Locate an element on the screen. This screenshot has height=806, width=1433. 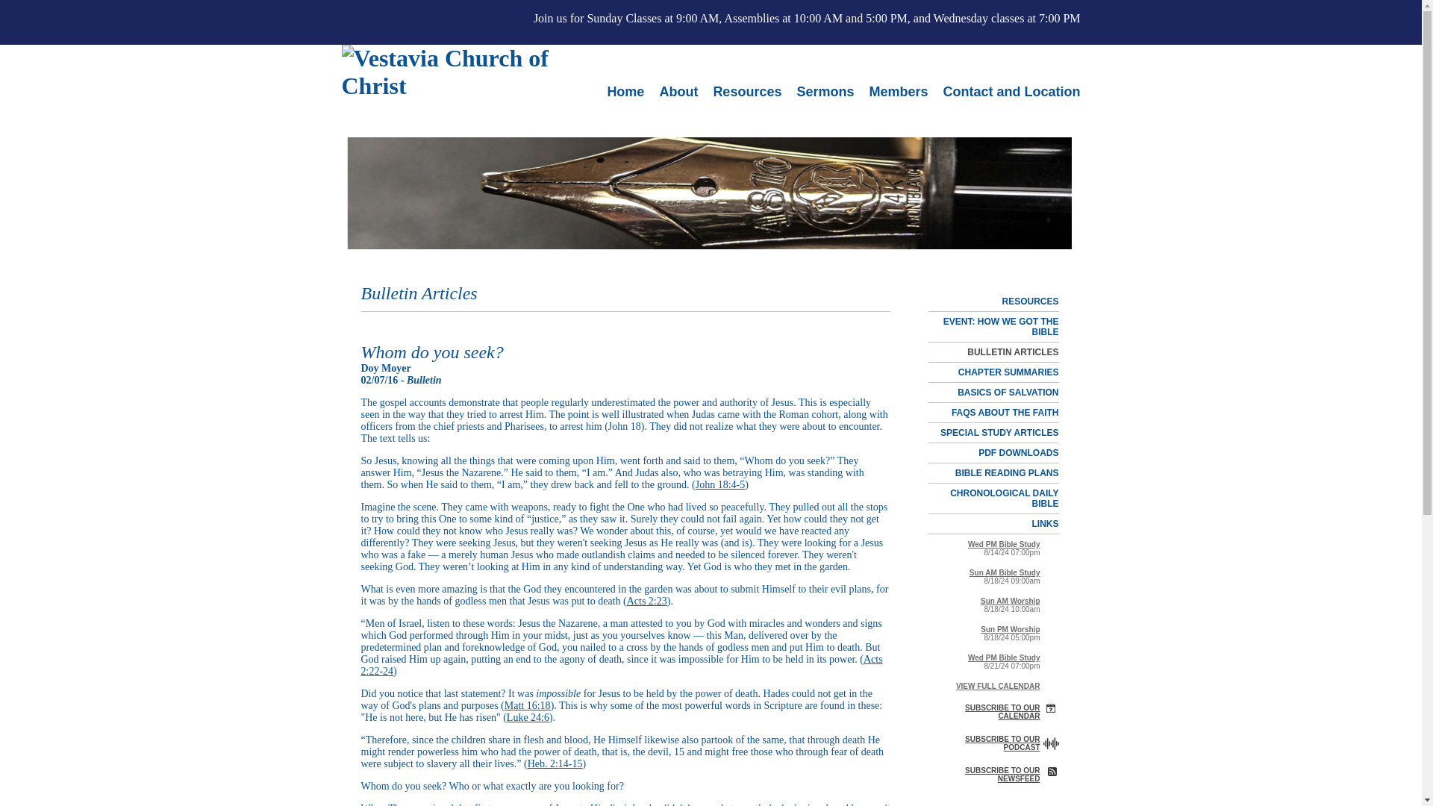
Luke 24:6 is located at coordinates (528, 716).